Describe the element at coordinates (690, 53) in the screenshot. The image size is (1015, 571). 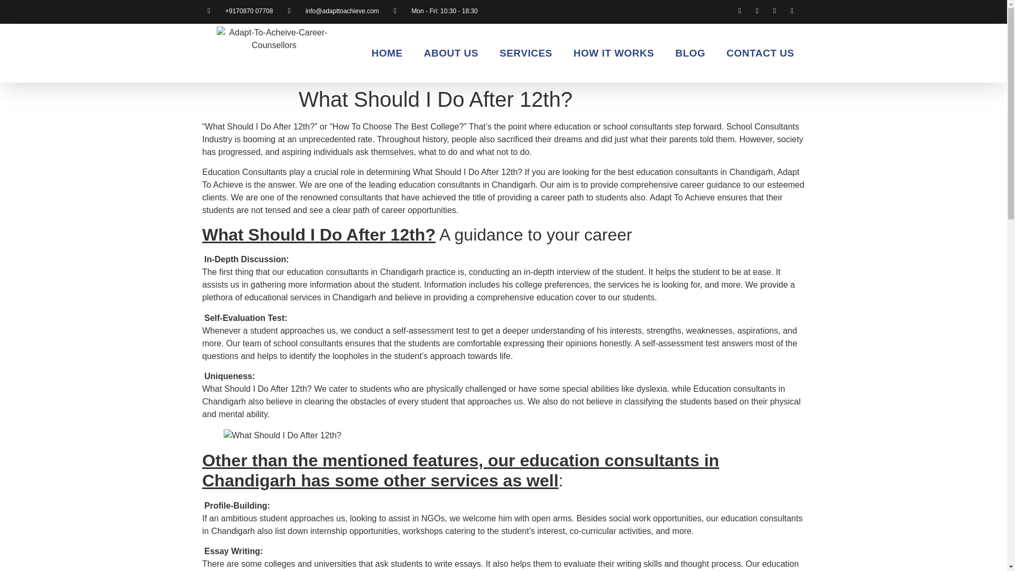
I see `BLOG` at that location.